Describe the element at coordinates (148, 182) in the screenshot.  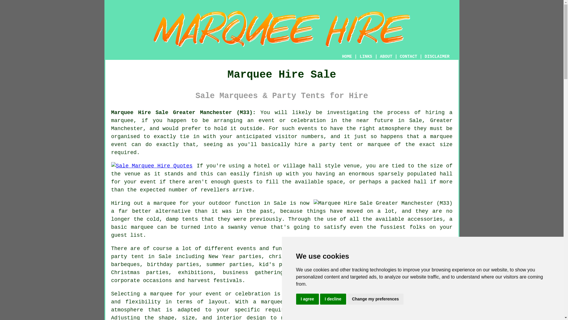
I see `event` at that location.